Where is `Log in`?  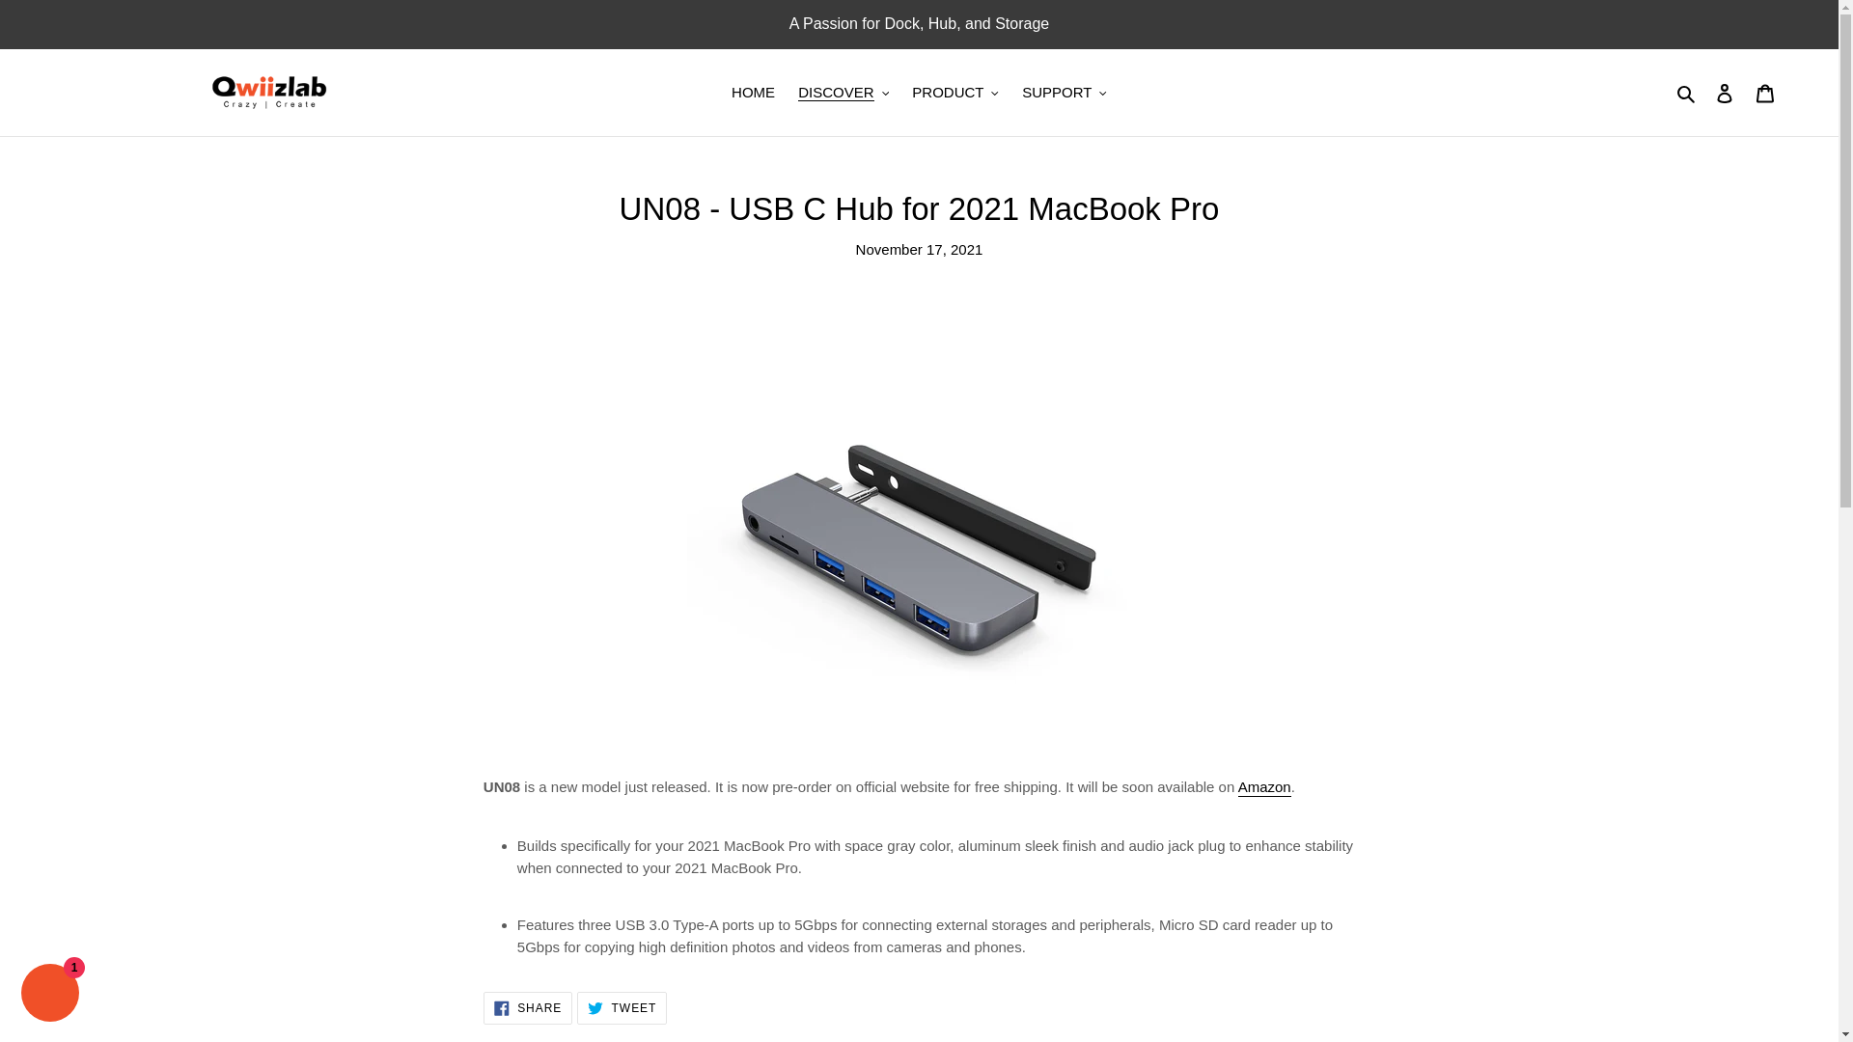 Log in is located at coordinates (1725, 93).